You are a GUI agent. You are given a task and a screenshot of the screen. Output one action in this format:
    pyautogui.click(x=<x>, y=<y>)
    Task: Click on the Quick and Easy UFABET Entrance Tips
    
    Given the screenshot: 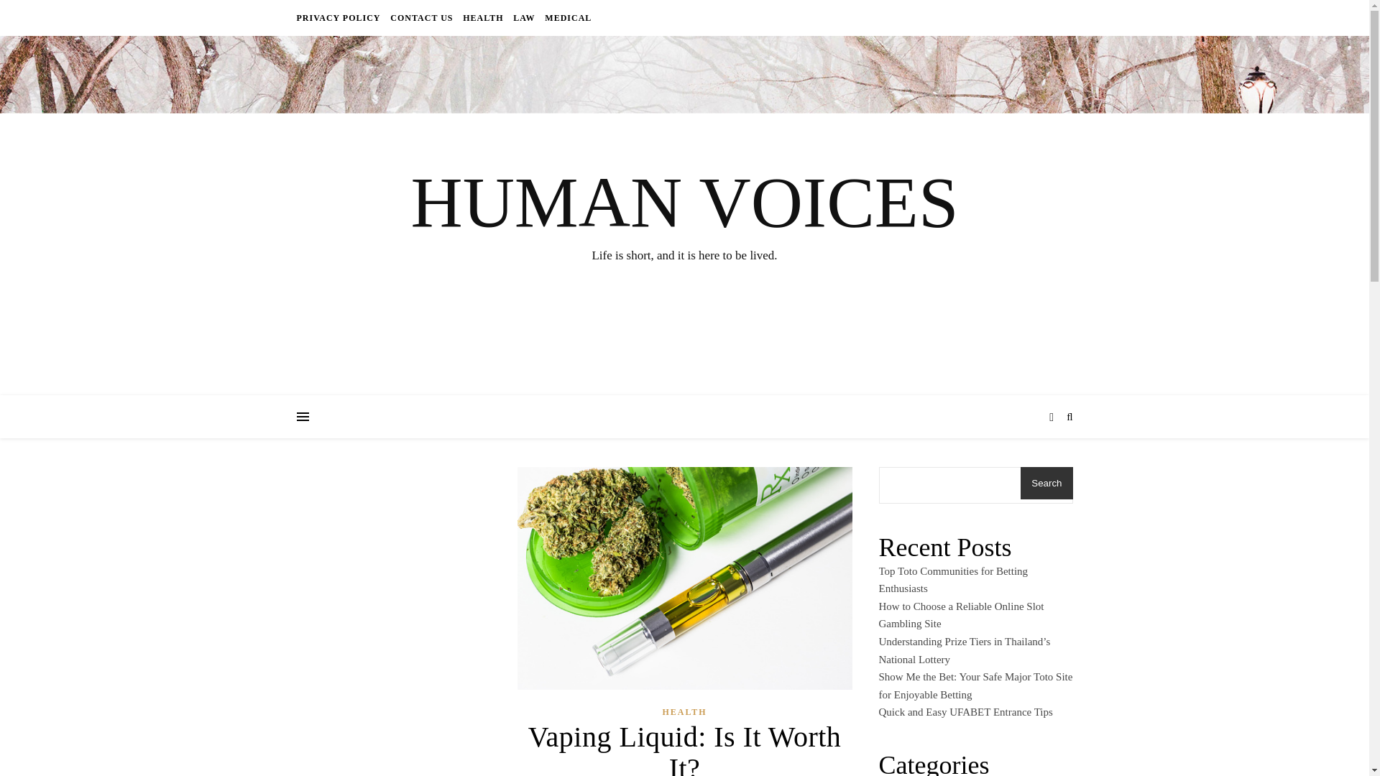 What is the action you would take?
    pyautogui.click(x=965, y=711)
    